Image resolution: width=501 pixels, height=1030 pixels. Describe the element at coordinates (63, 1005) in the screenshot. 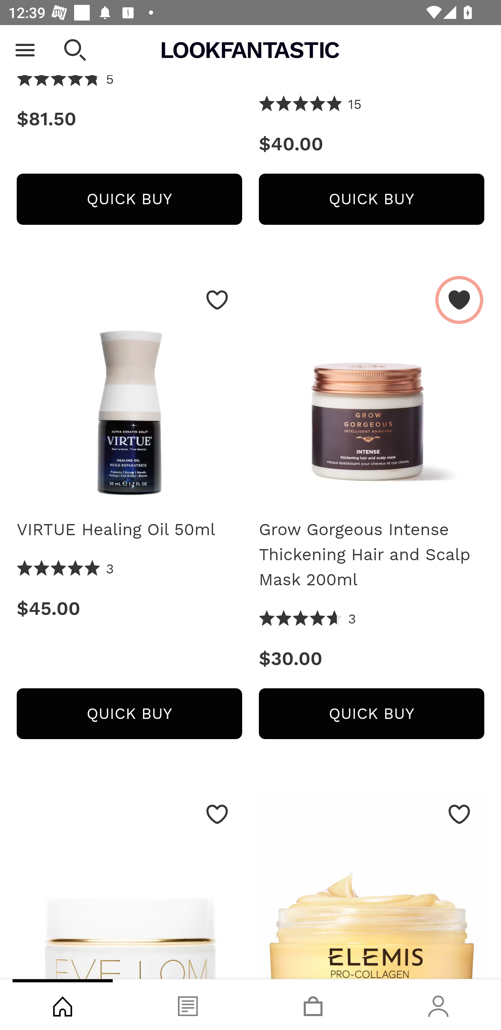

I see `Shop, tab, 1 of 4` at that location.